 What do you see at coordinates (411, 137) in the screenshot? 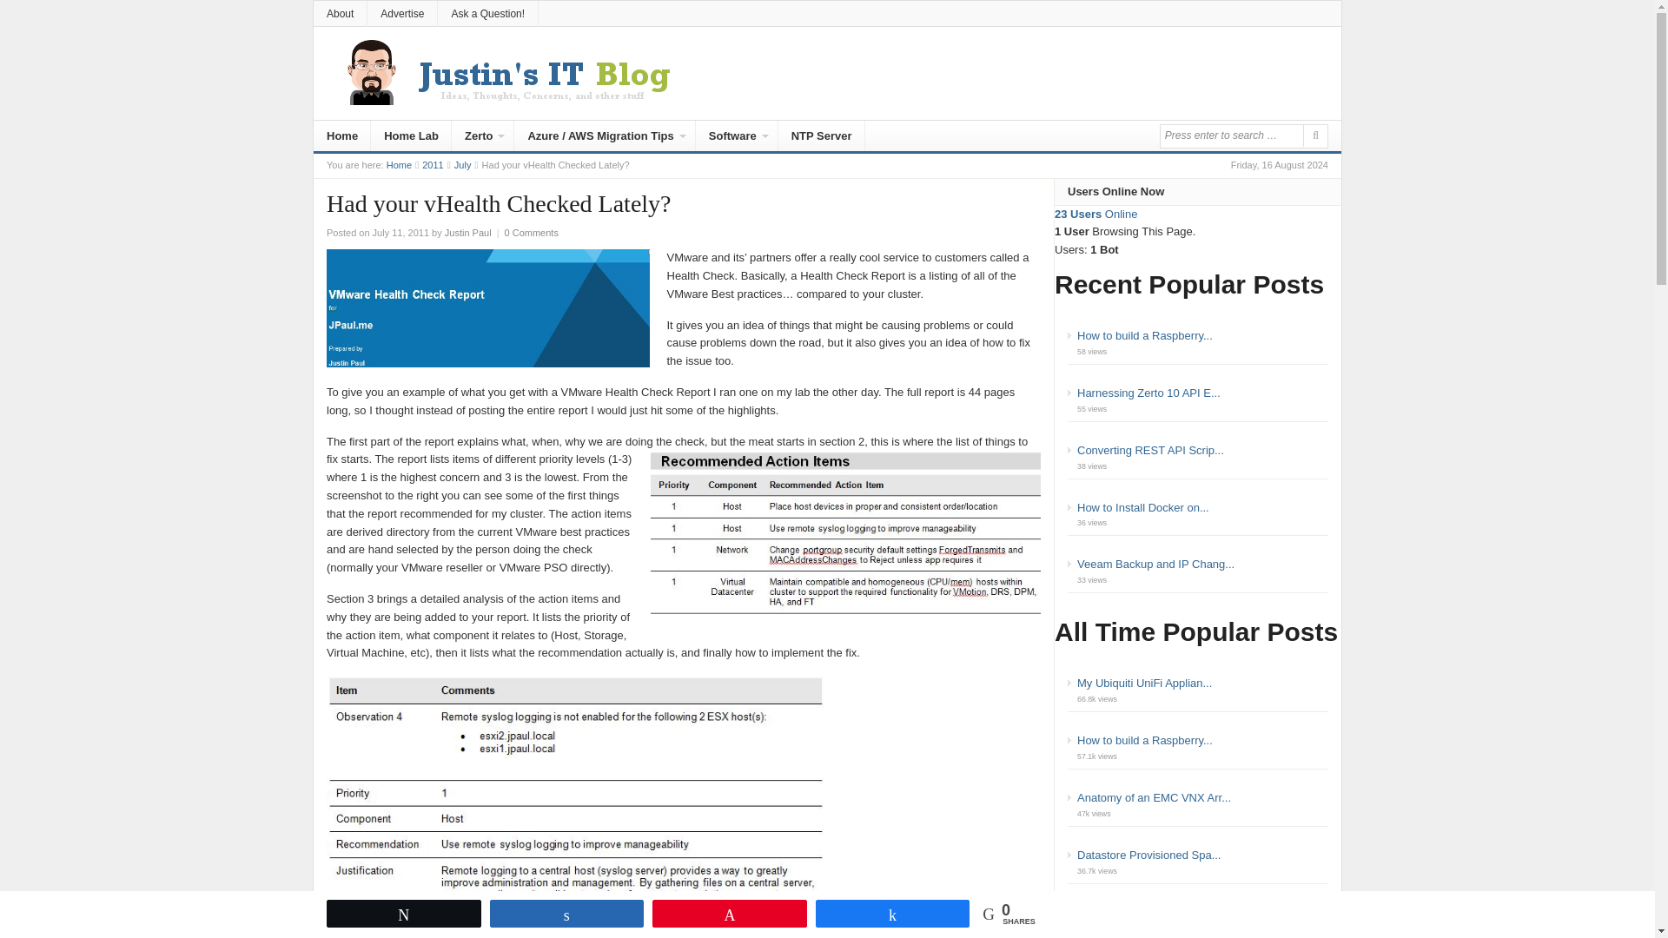
I see `Home Lab` at bounding box center [411, 137].